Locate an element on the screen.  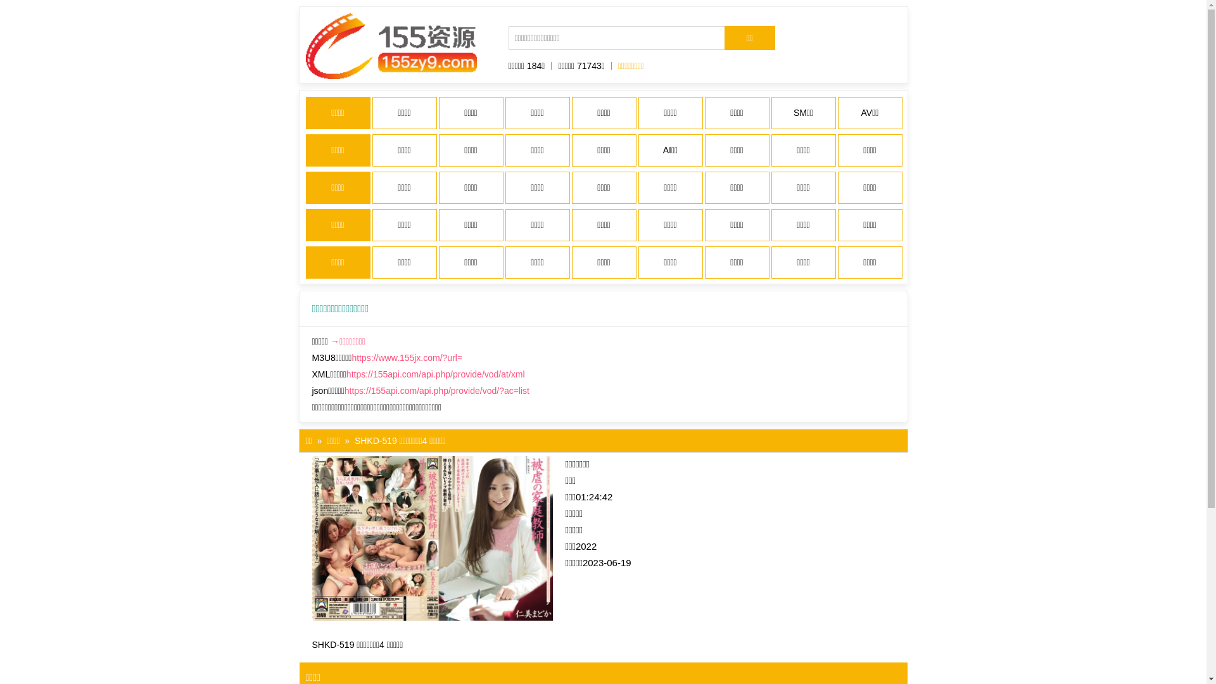
https://155api.com/api.php/provide/vod/at/xml is located at coordinates (436, 374).